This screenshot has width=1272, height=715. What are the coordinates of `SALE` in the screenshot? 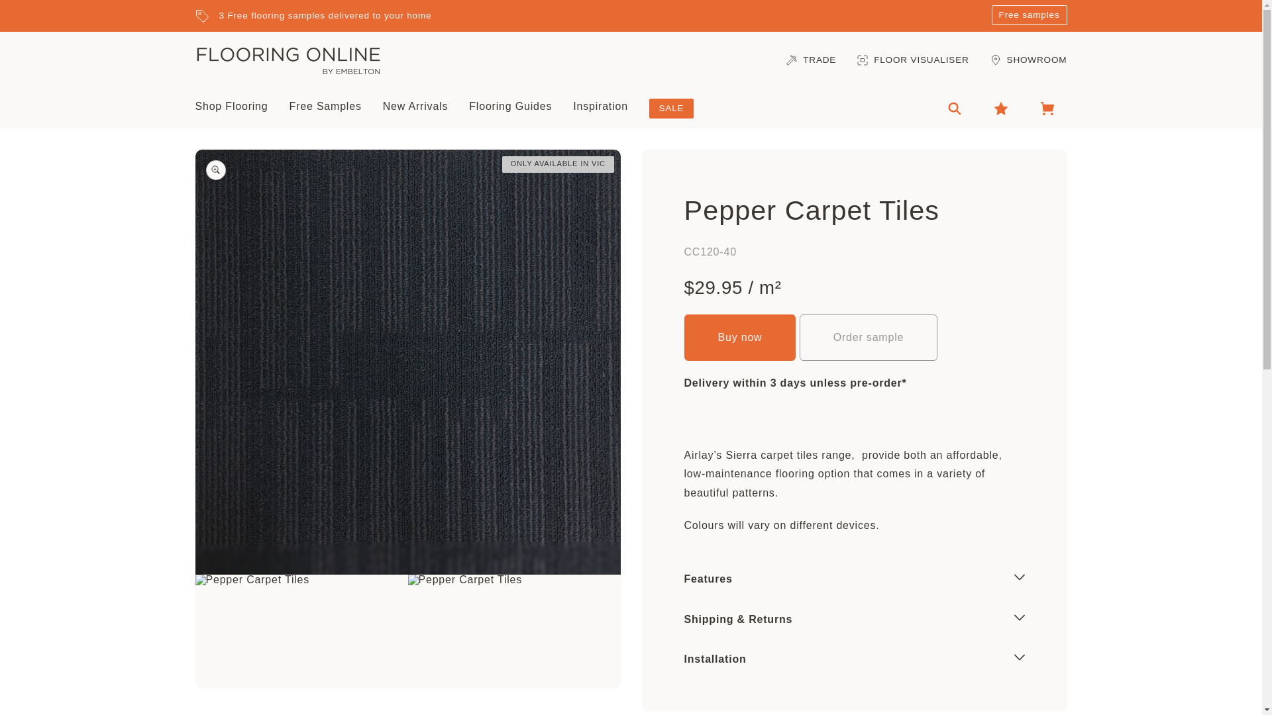 It's located at (670, 107).